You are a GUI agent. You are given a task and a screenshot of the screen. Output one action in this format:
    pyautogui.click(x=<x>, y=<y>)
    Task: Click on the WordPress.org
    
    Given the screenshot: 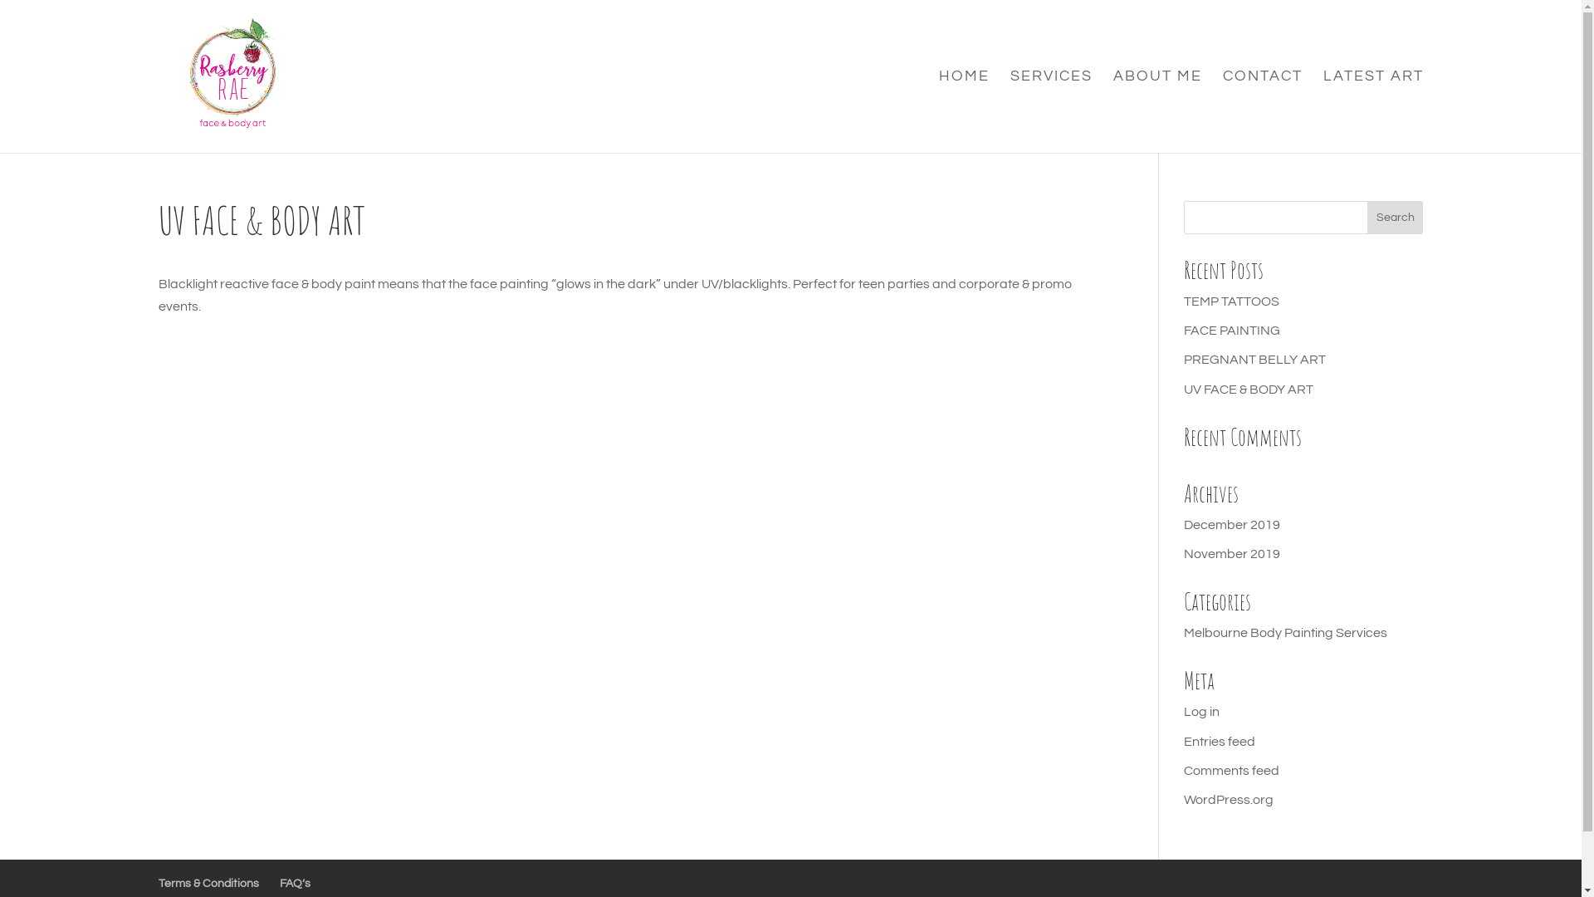 What is the action you would take?
    pyautogui.click(x=1229, y=800)
    